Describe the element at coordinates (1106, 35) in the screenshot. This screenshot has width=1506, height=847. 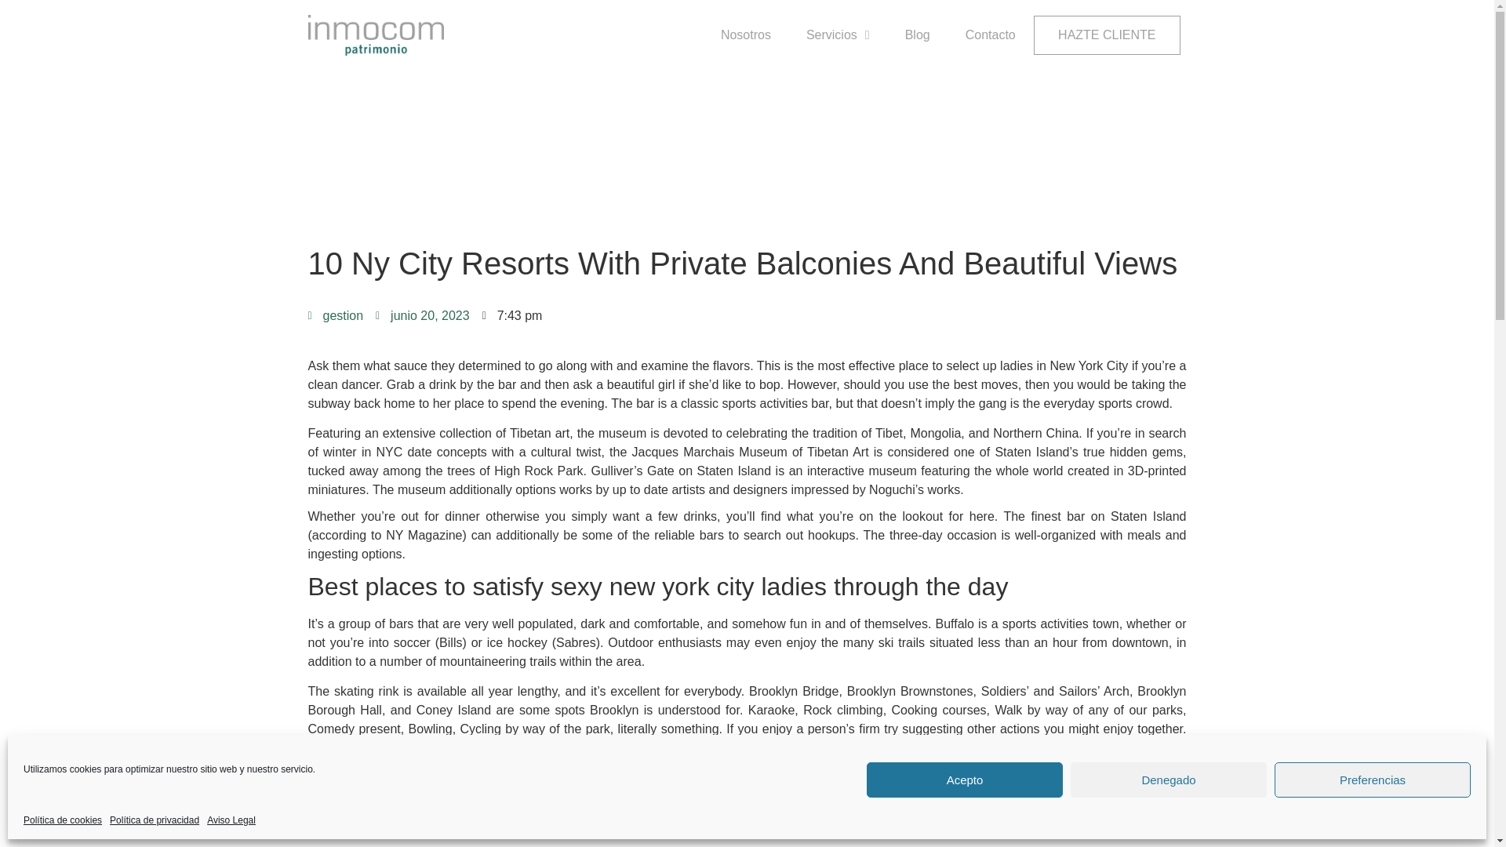
I see `HAZTE CLIENTE` at that location.